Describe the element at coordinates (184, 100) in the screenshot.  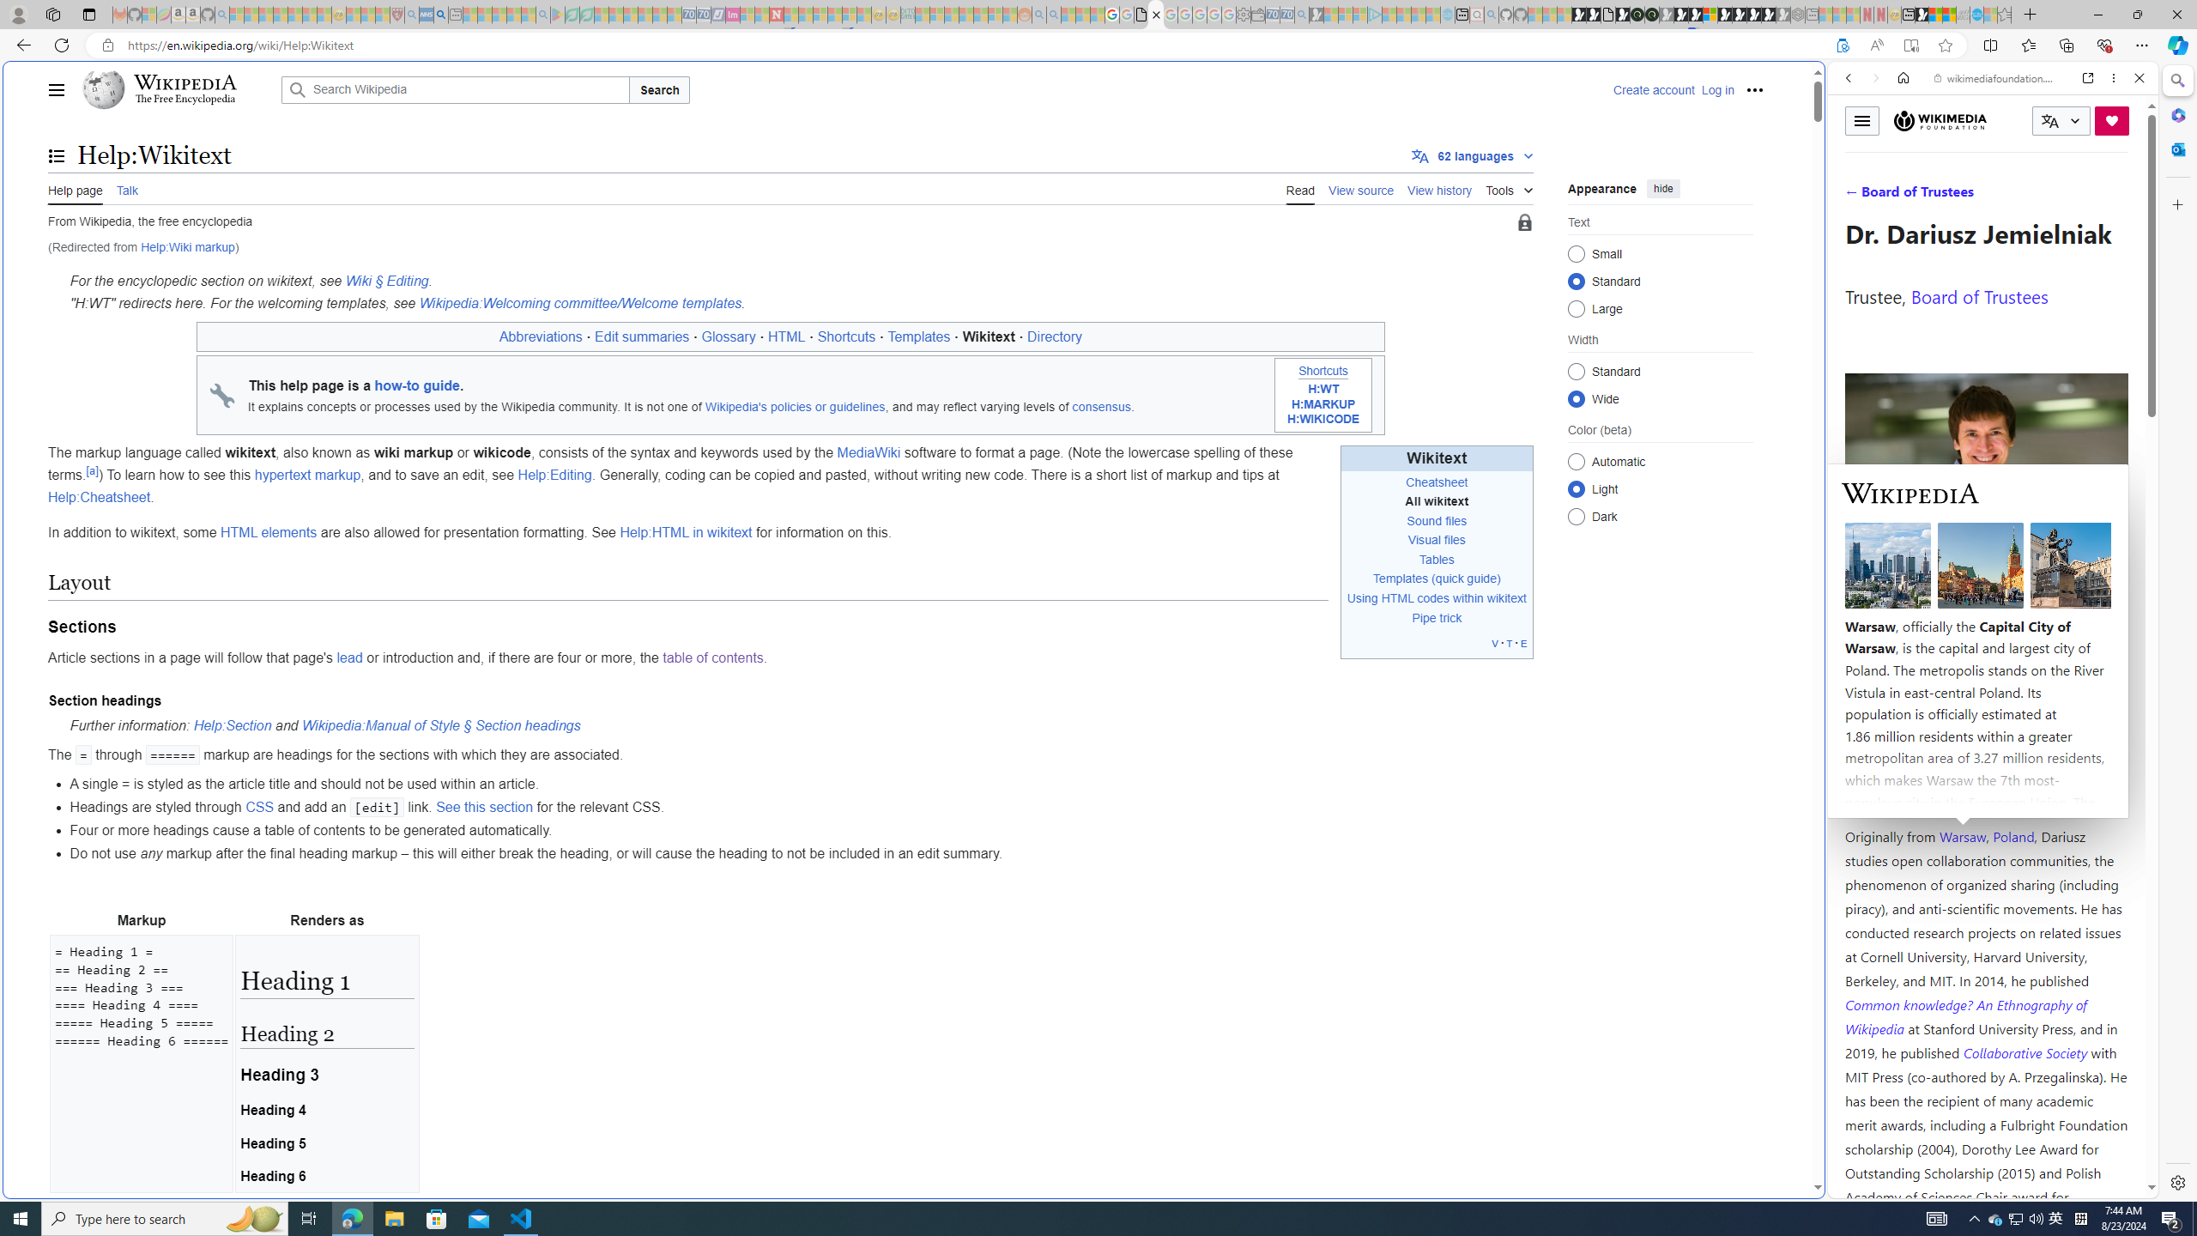
I see `The Free Encyclopedia` at that location.